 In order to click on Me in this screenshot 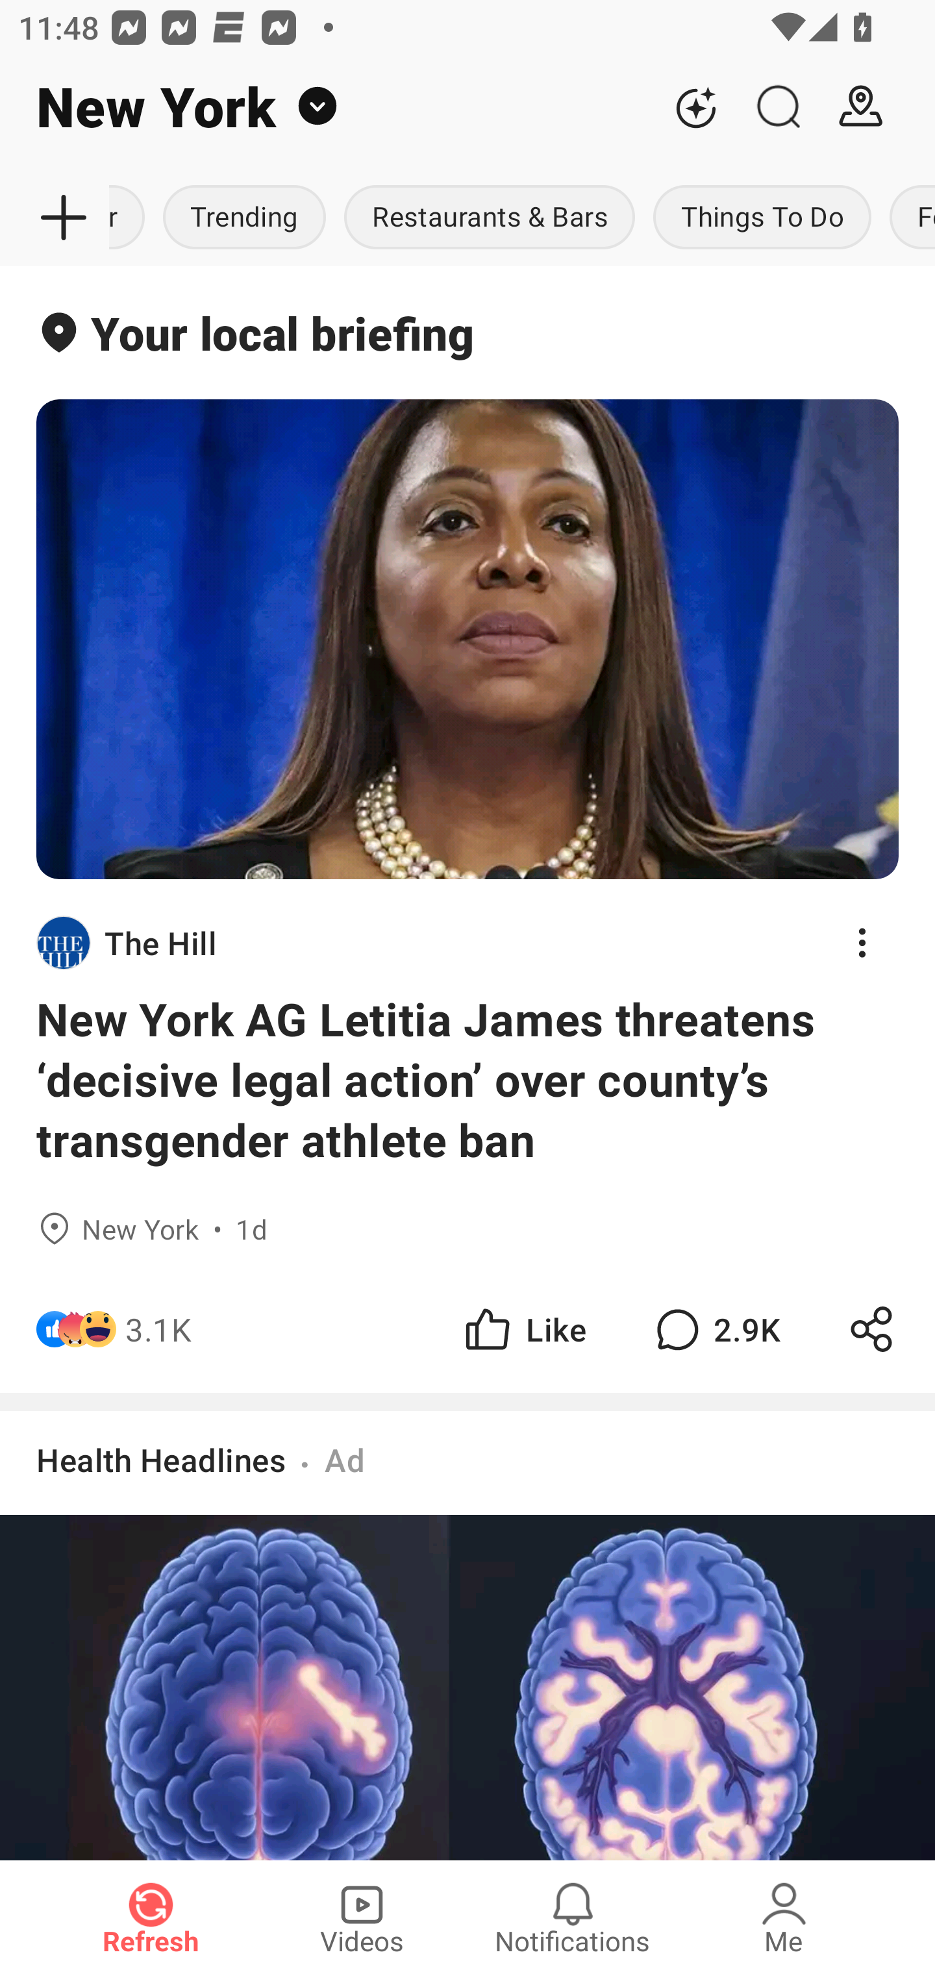, I will do `click(784, 1917)`.